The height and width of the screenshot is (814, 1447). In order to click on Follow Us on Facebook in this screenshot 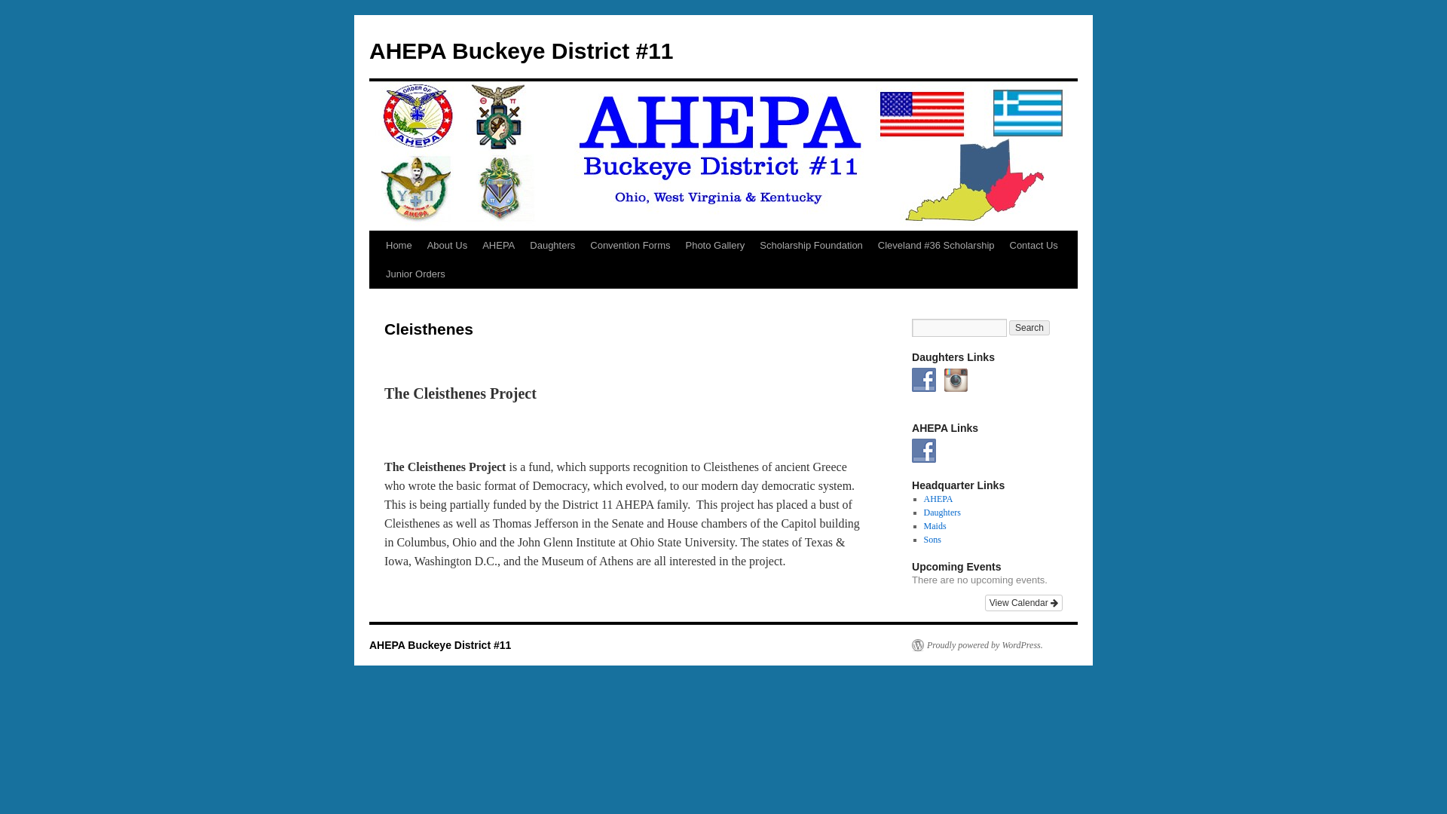, I will do `click(924, 451)`.